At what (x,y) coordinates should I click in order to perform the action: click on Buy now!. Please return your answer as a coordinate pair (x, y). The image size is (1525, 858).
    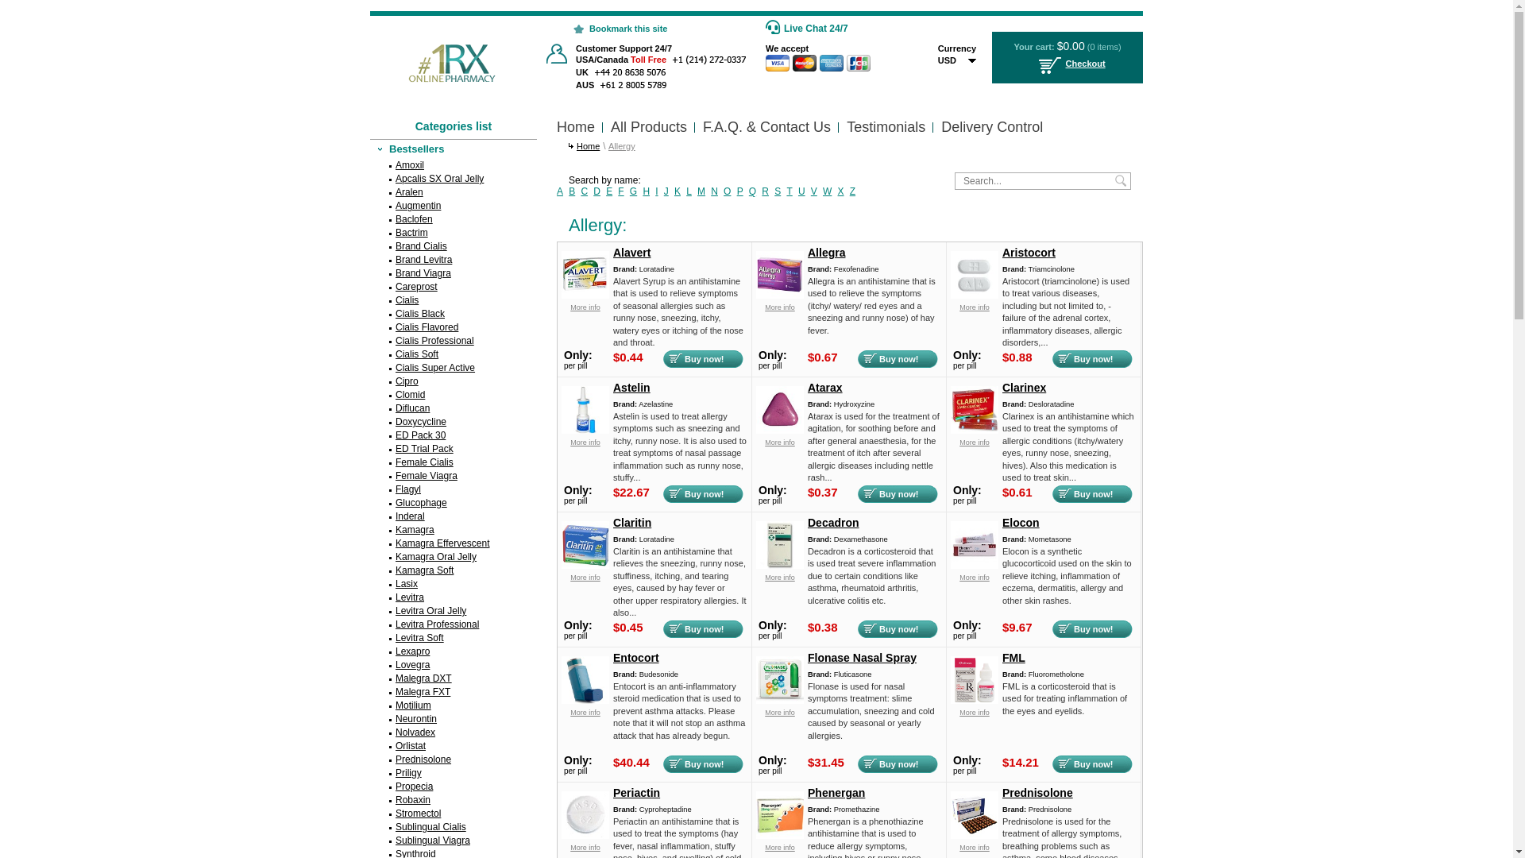
    Looking at the image, I should click on (898, 764).